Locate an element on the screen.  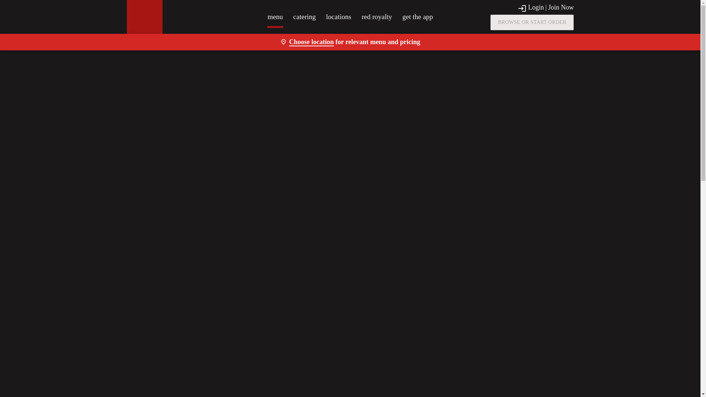
red royalty is located at coordinates (377, 17).